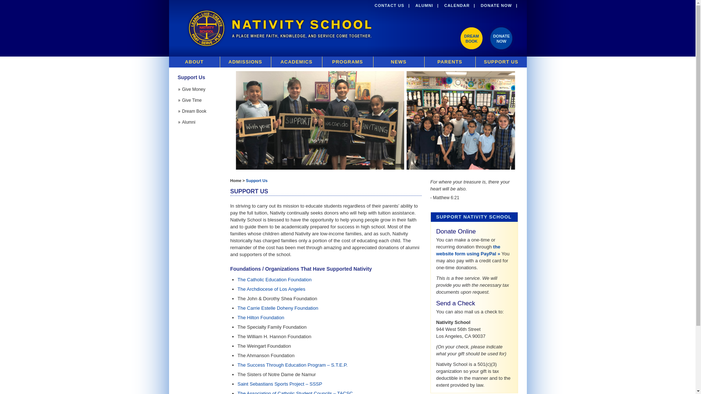 The height and width of the screenshot is (394, 701). Describe the element at coordinates (424, 5) in the screenshot. I see `Support Us` at that location.